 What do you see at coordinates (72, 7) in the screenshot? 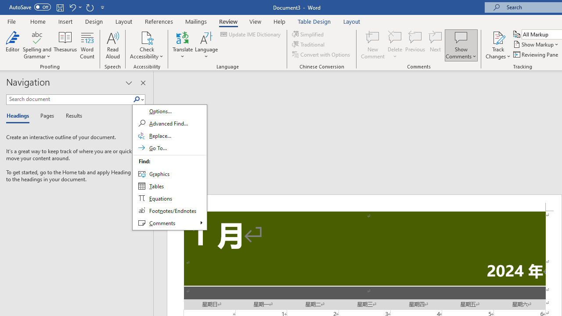
I see `Undo Increase Indent` at bounding box center [72, 7].